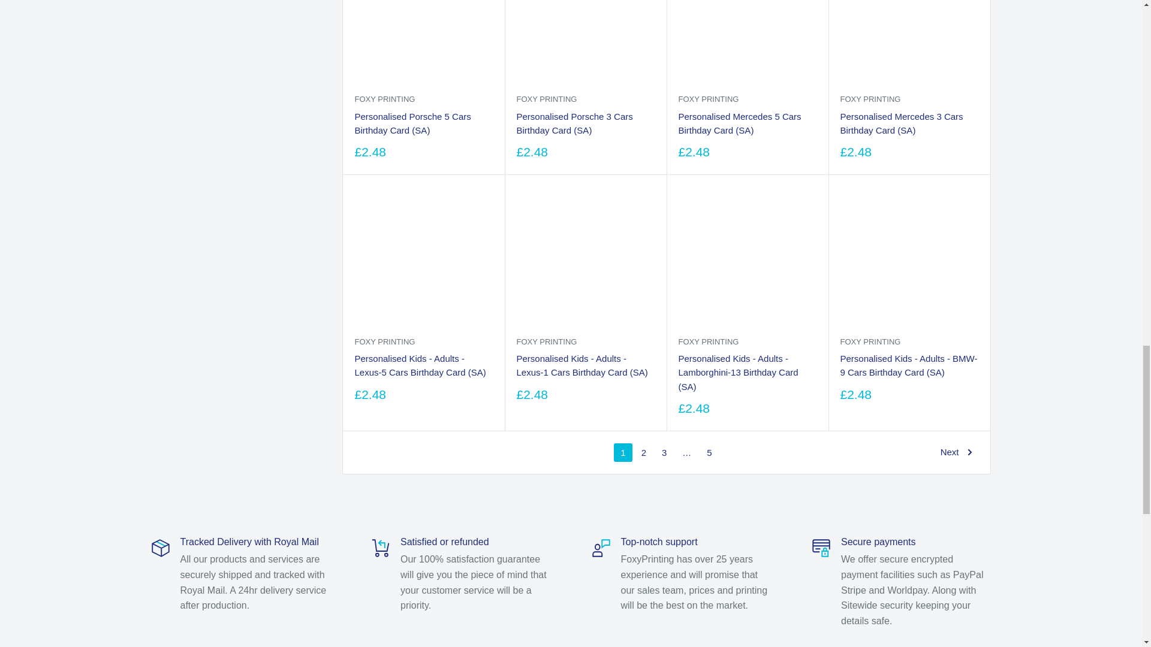  I want to click on Navigate to page 5, so click(709, 452).